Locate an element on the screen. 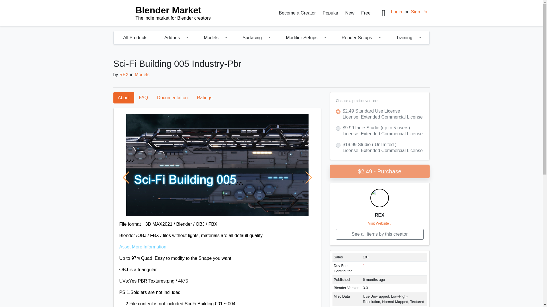 This screenshot has width=547, height=307. Login is located at coordinates (397, 12).